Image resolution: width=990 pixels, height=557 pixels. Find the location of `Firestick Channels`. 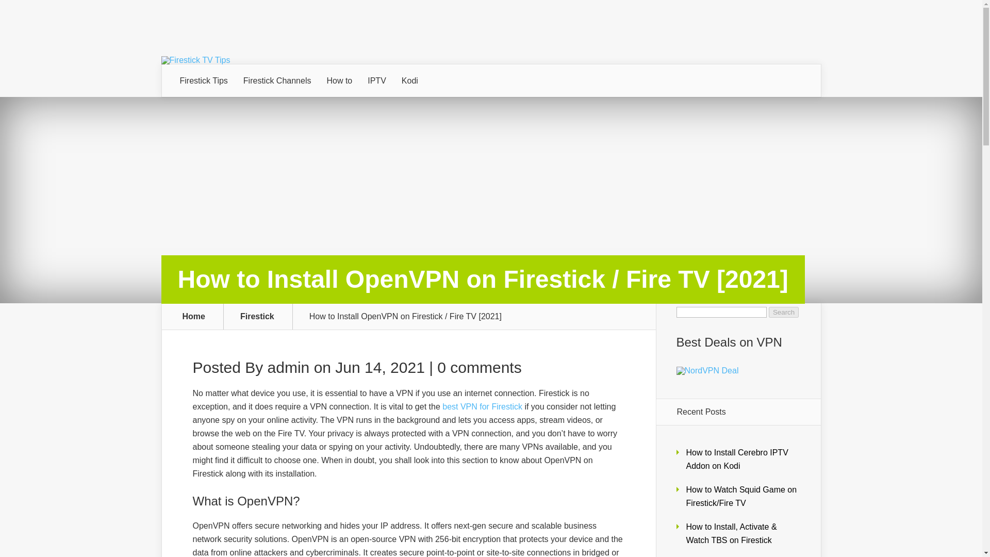

Firestick Channels is located at coordinates (277, 81).